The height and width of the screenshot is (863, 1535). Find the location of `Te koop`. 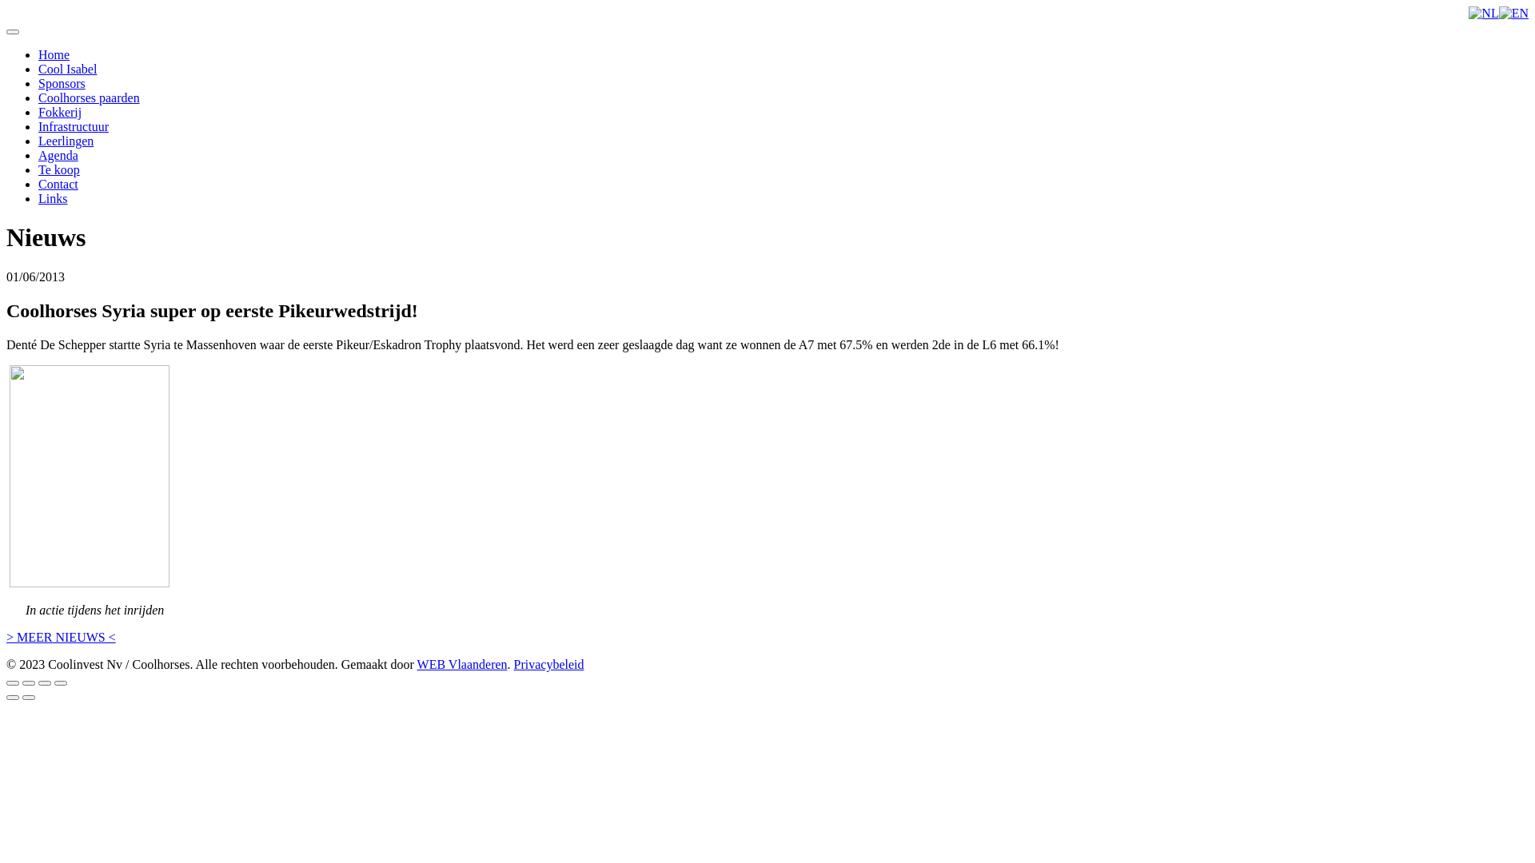

Te koop is located at coordinates (59, 169).